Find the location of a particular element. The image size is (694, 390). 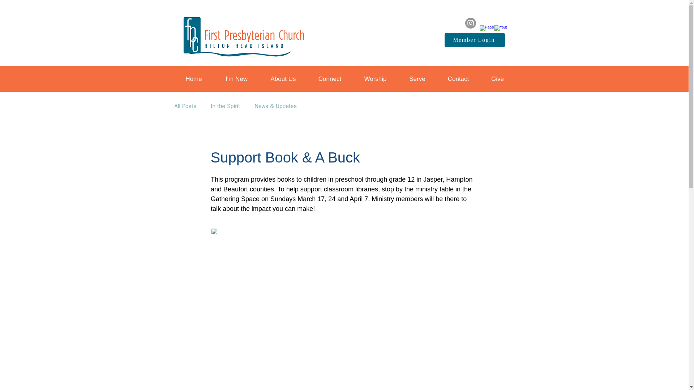

About Us is located at coordinates (283, 79).